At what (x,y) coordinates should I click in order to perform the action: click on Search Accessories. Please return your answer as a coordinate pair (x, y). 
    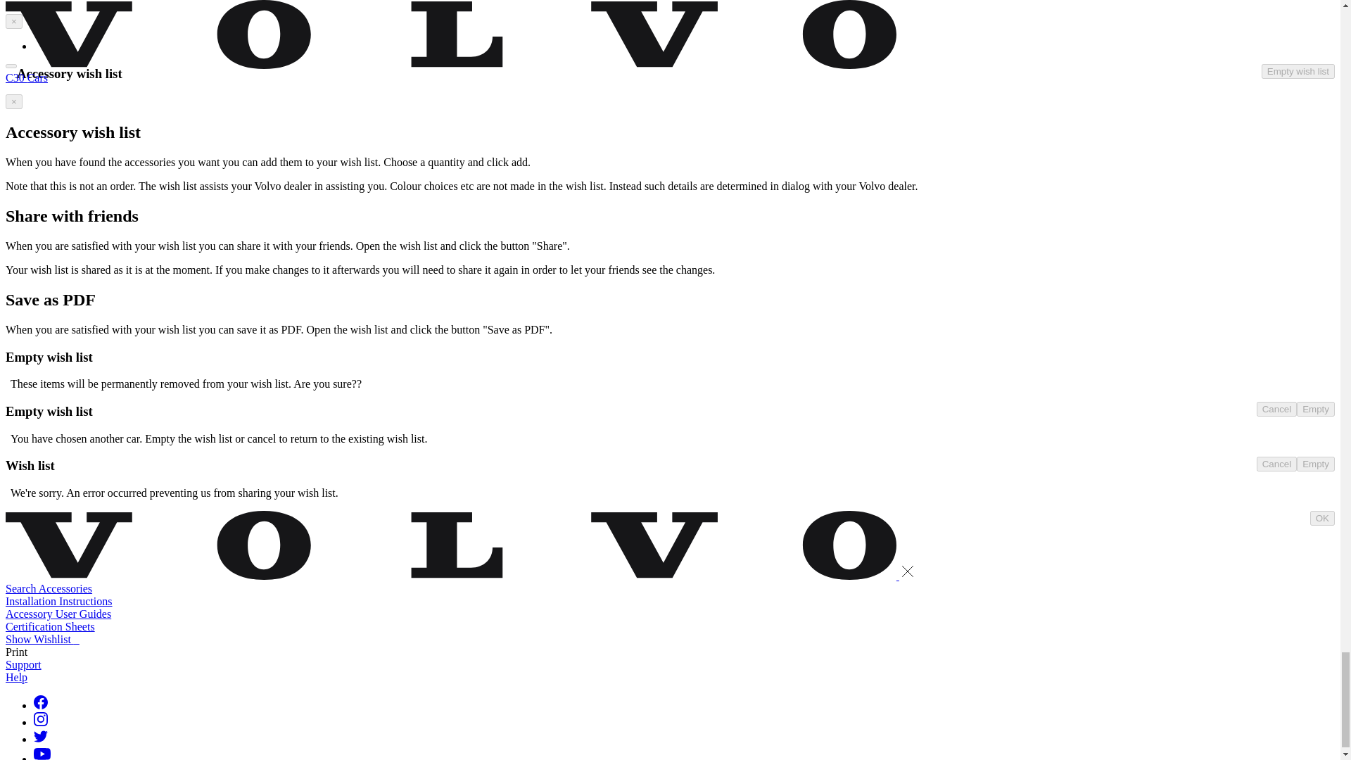
    Looking at the image, I should click on (48, 588).